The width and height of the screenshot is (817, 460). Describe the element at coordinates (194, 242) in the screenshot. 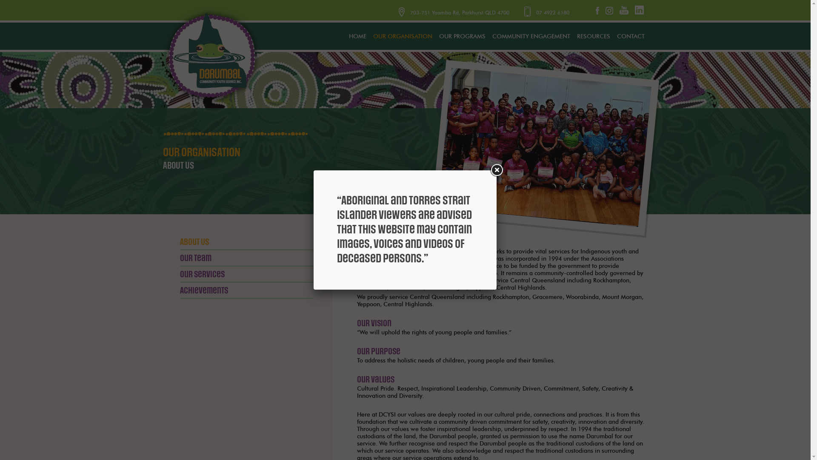

I see `About Us` at that location.